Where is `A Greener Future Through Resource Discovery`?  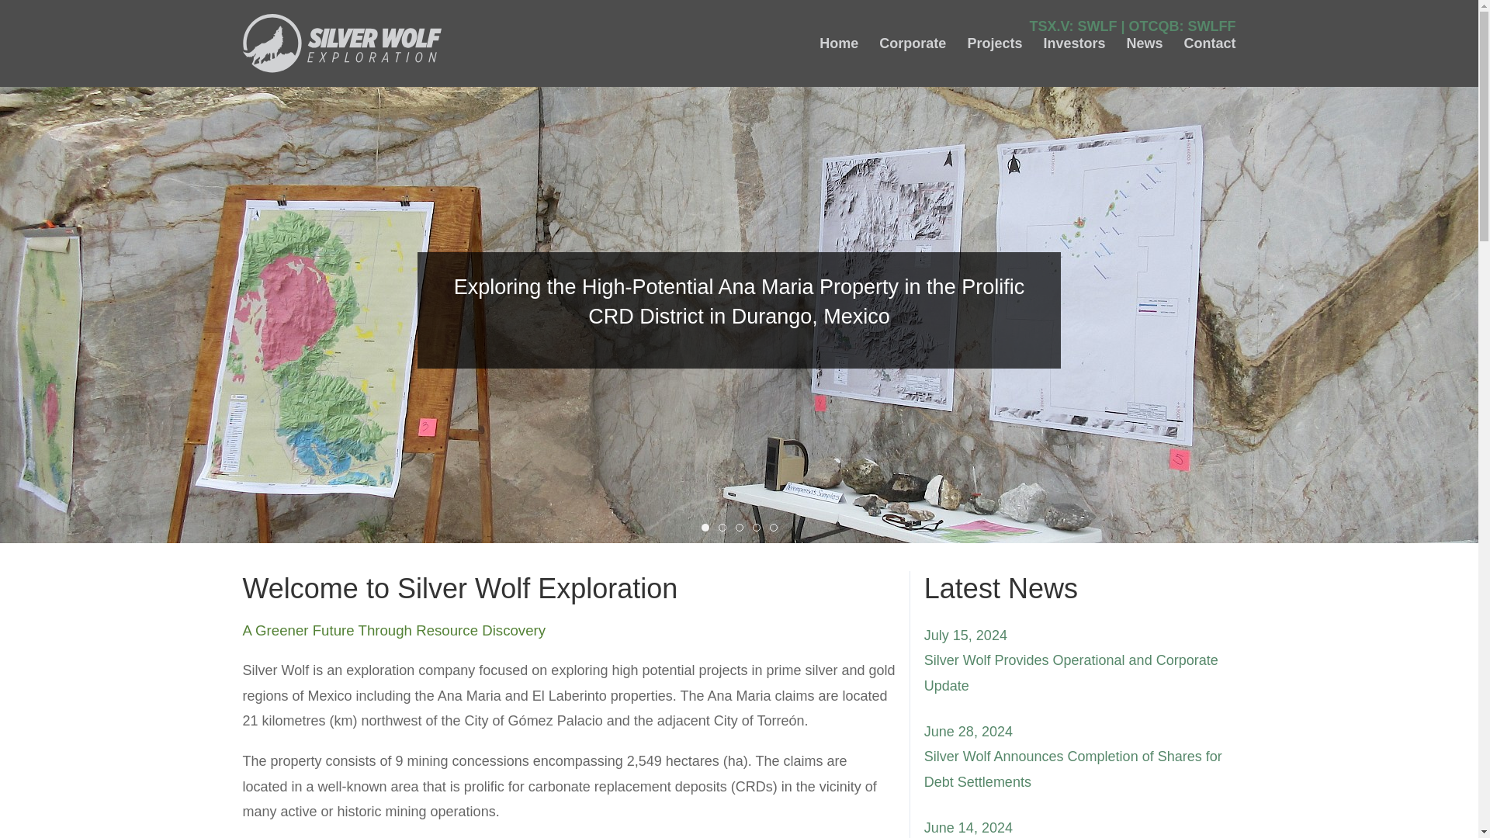 A Greener Future Through Resource Discovery is located at coordinates (393, 628).